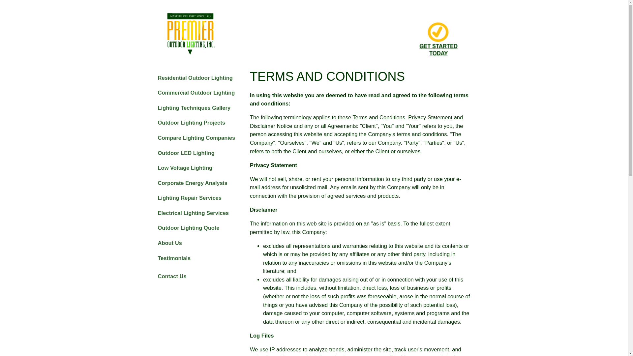 The image size is (633, 356). Describe the element at coordinates (440, 32) in the screenshot. I see `Outdoor Lighting in Tampa Florida` at that location.